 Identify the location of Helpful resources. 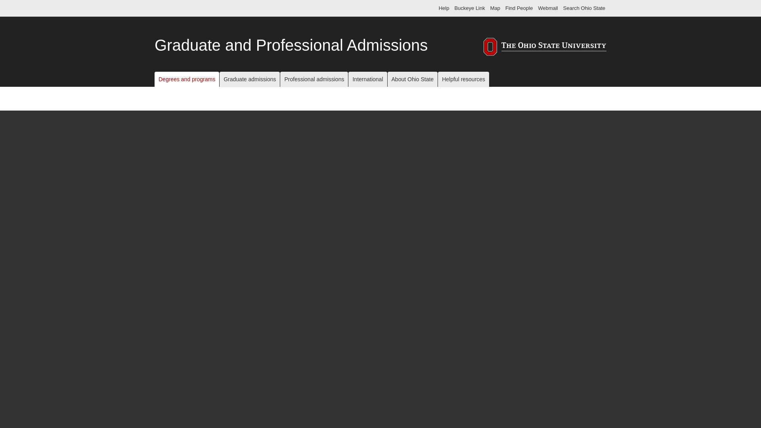
(464, 79).